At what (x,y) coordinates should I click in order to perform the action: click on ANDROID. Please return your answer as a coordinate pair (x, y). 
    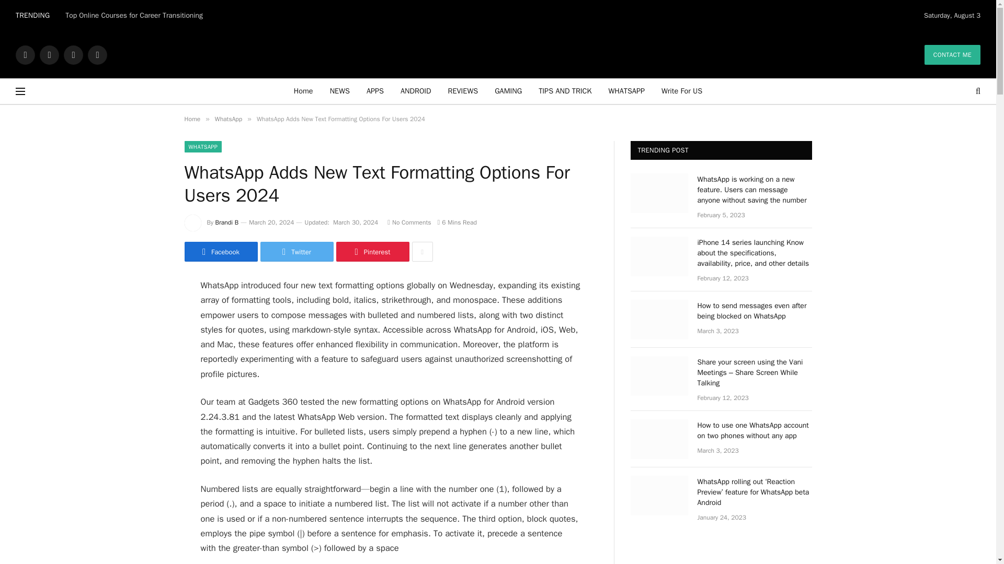
    Looking at the image, I should click on (416, 91).